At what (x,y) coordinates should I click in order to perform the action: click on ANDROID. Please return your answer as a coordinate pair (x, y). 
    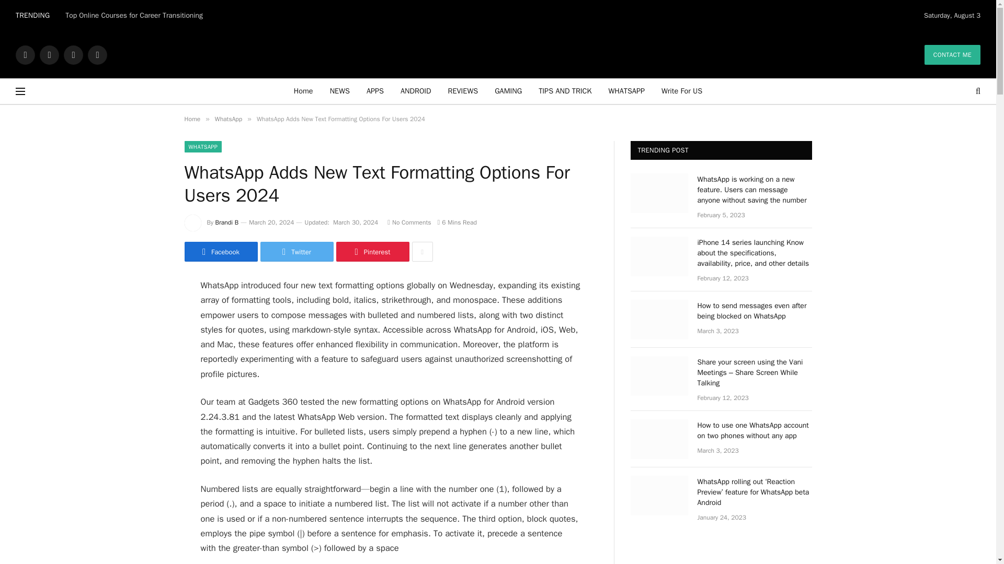
    Looking at the image, I should click on (416, 91).